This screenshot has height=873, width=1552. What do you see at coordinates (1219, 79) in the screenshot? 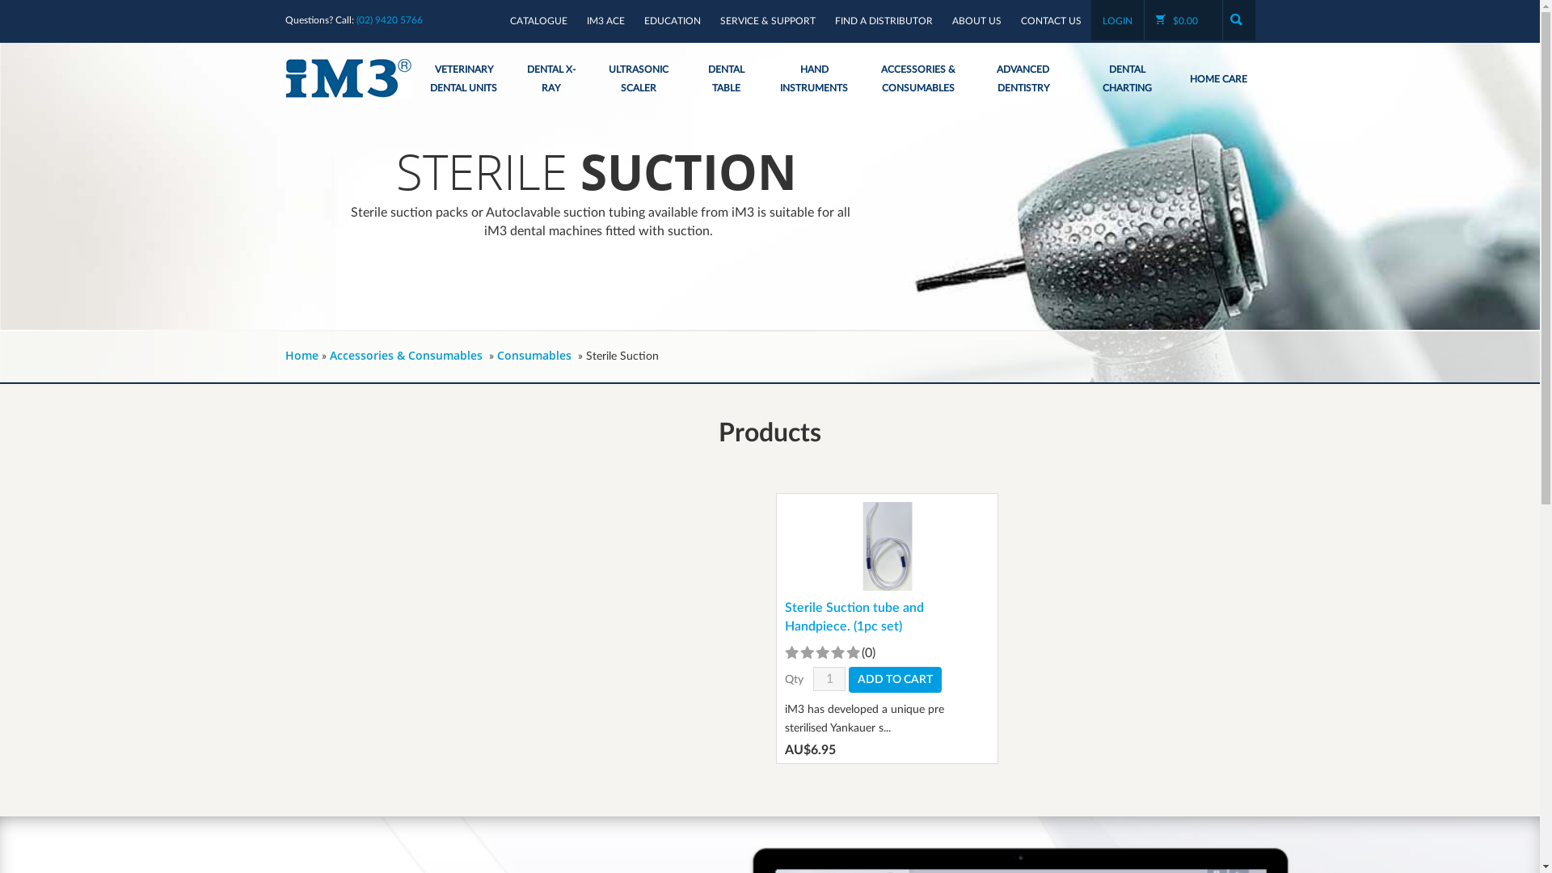
I see `HOME CARE` at bounding box center [1219, 79].